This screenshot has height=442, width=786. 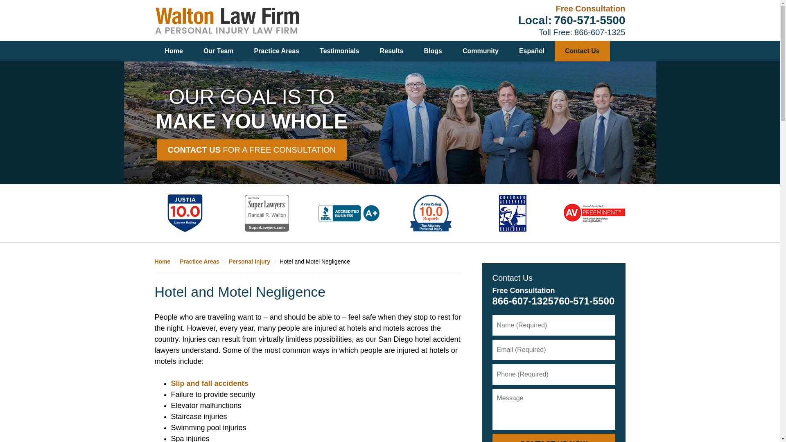 I want to click on Home, so click(x=174, y=51).